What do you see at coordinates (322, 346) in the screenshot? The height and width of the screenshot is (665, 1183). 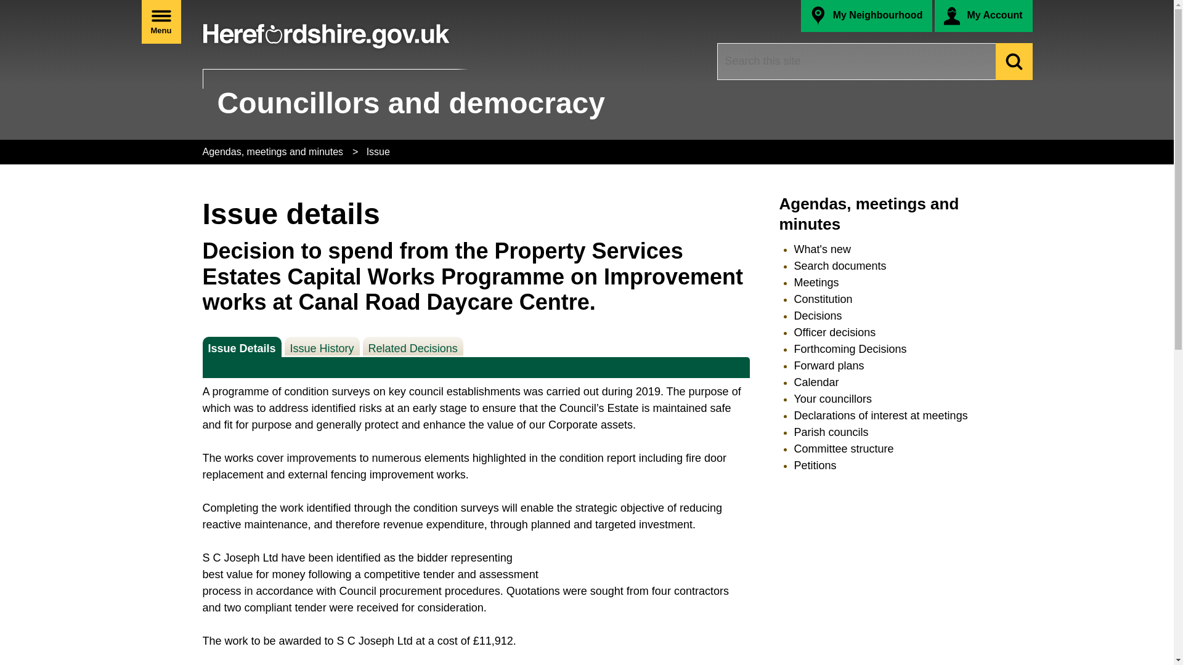 I see `Forward plans` at bounding box center [322, 346].